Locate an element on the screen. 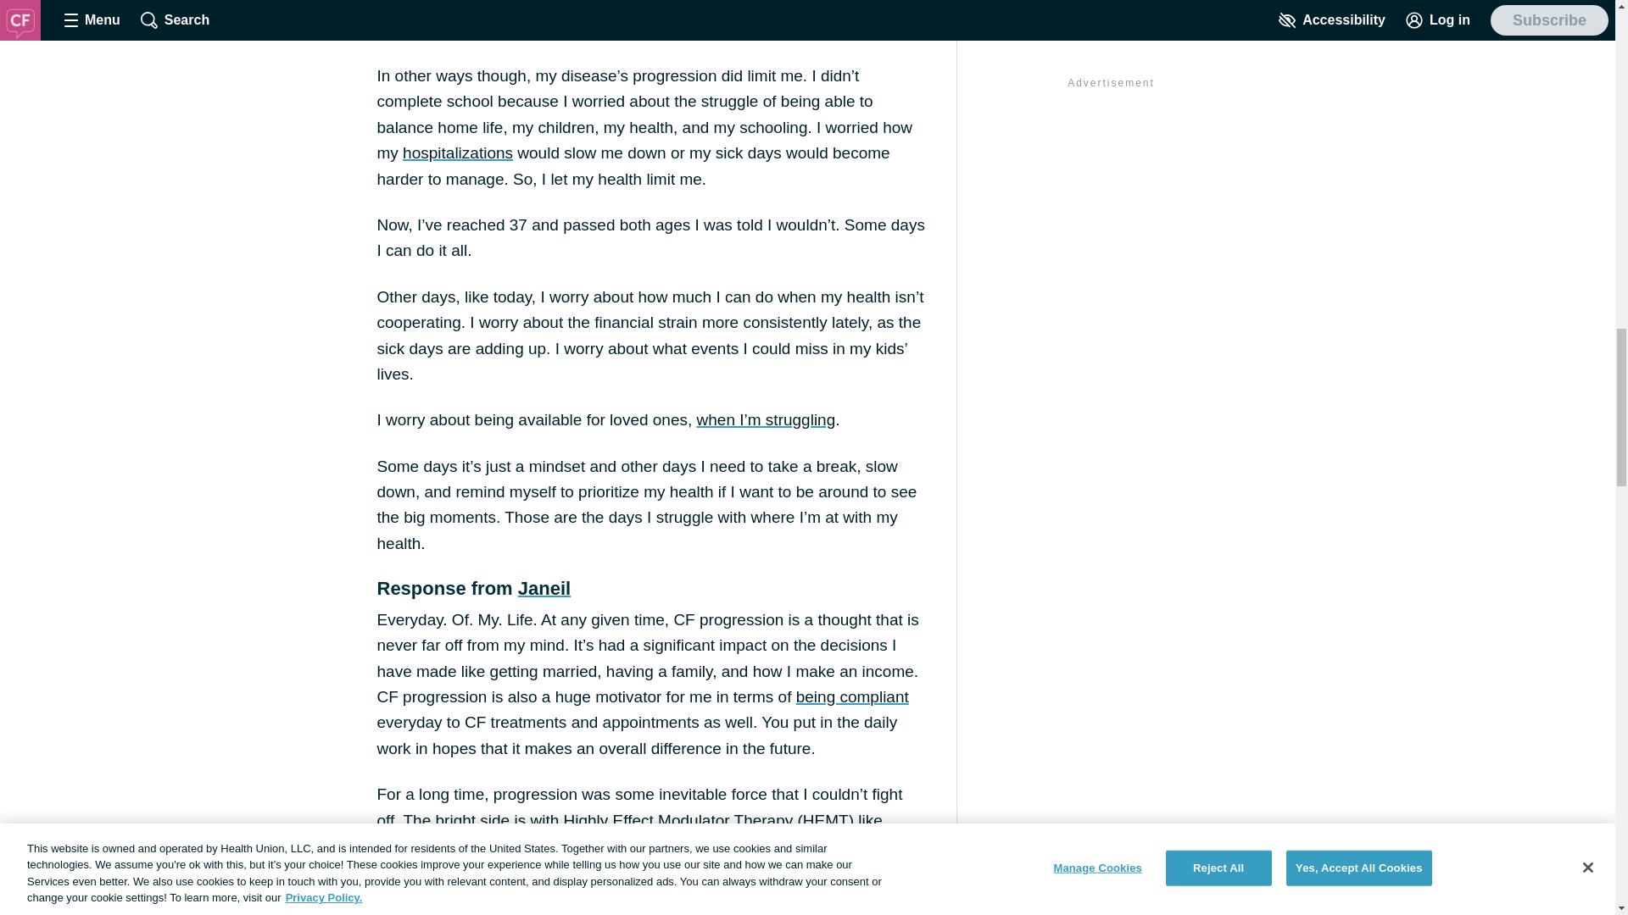  3rd party ad content is located at coordinates (1110, 53).